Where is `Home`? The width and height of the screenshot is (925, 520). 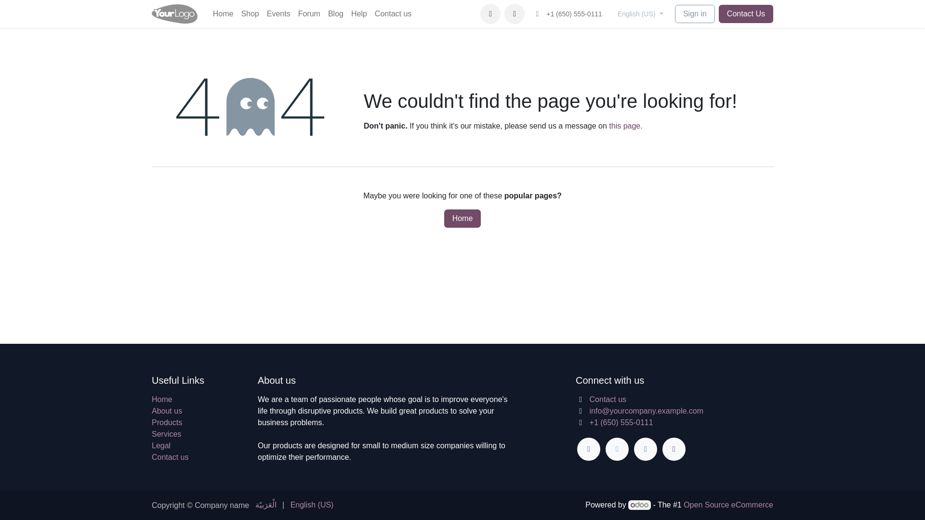
Home is located at coordinates (162, 399).